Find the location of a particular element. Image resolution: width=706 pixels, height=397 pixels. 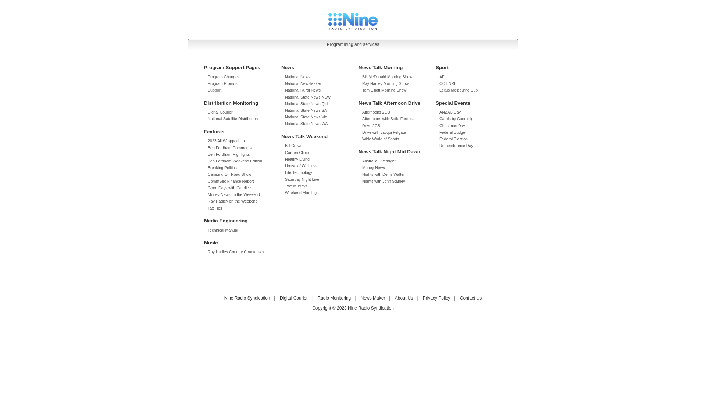

Remembrance Day is located at coordinates (456, 146).